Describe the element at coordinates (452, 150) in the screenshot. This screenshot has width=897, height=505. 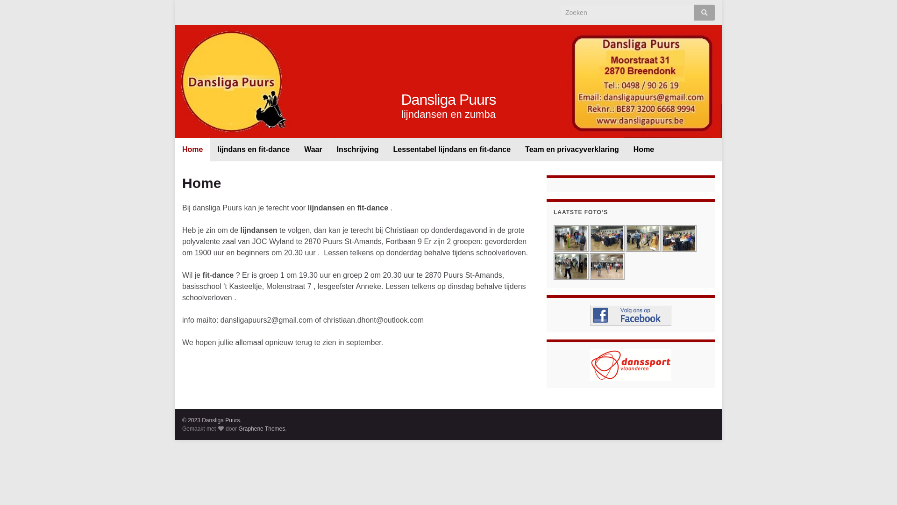
I see `Lessentabel lijndans en fit-dance` at that location.